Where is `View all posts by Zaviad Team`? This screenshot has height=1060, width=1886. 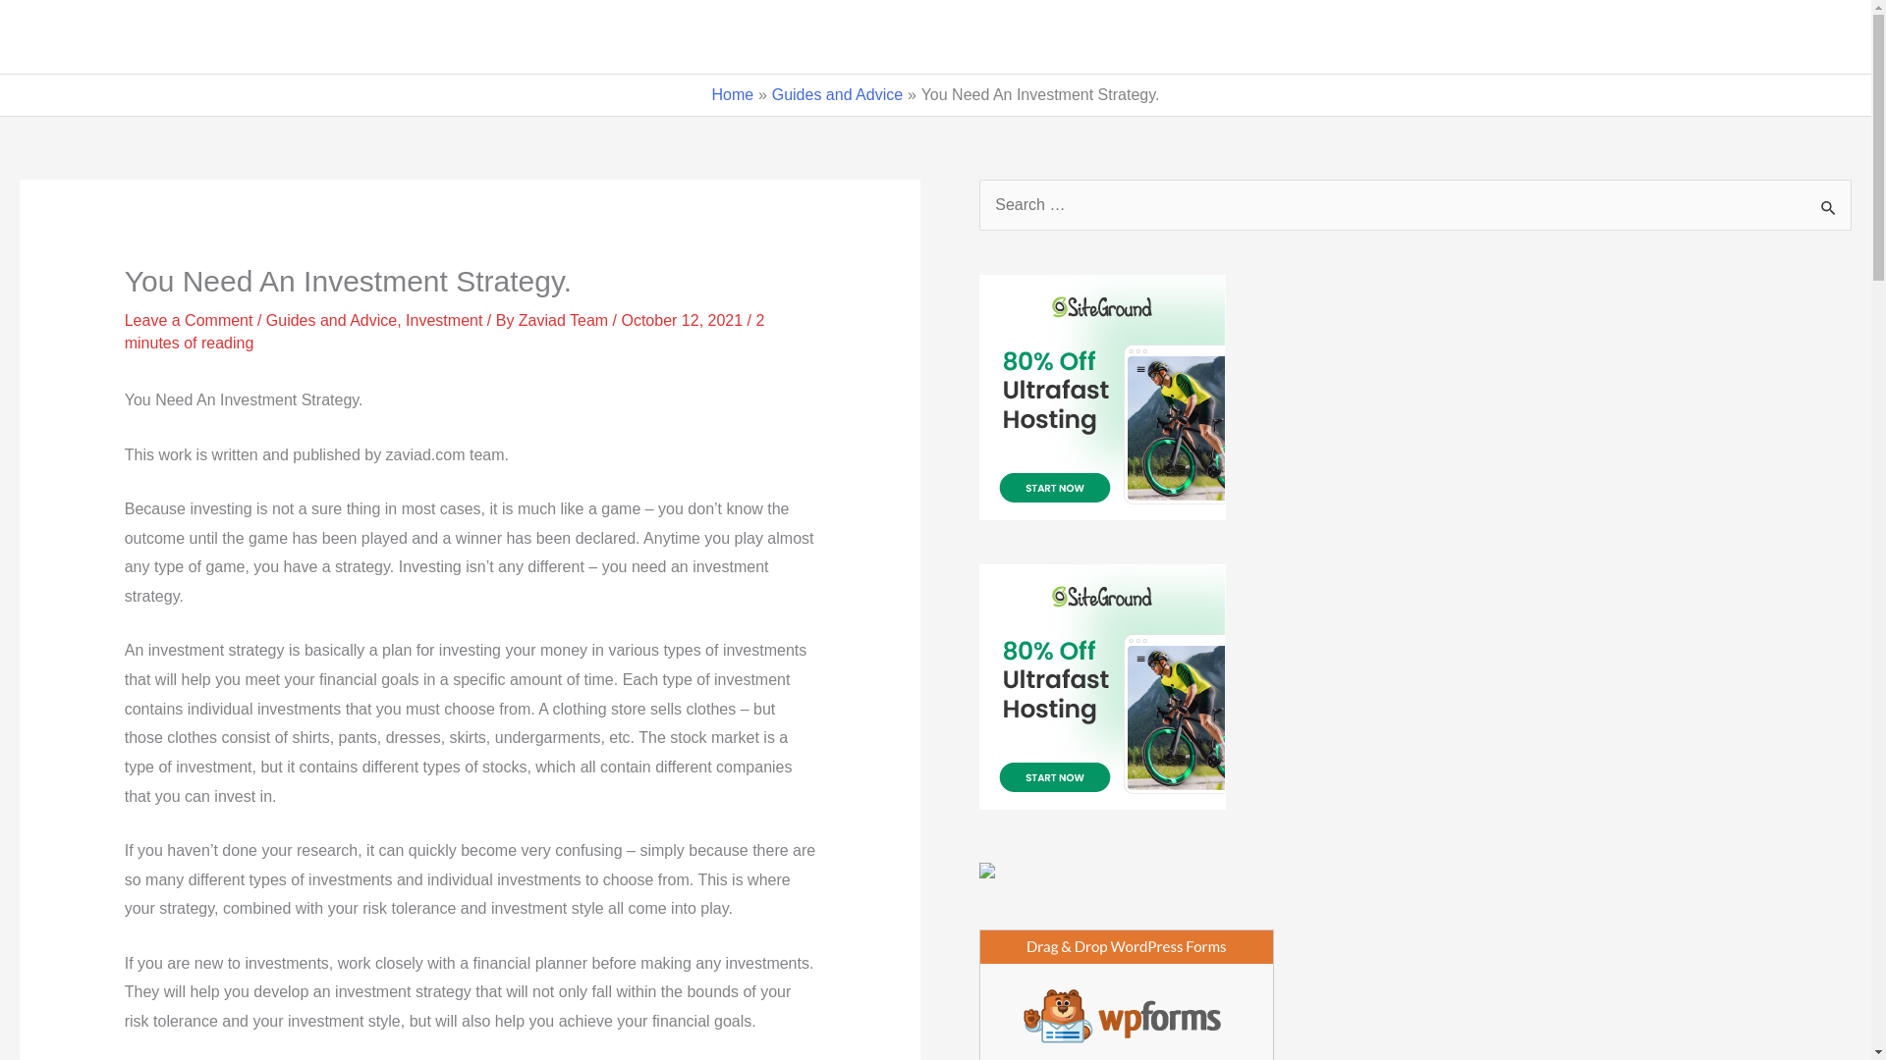 View all posts by Zaviad Team is located at coordinates (566, 320).